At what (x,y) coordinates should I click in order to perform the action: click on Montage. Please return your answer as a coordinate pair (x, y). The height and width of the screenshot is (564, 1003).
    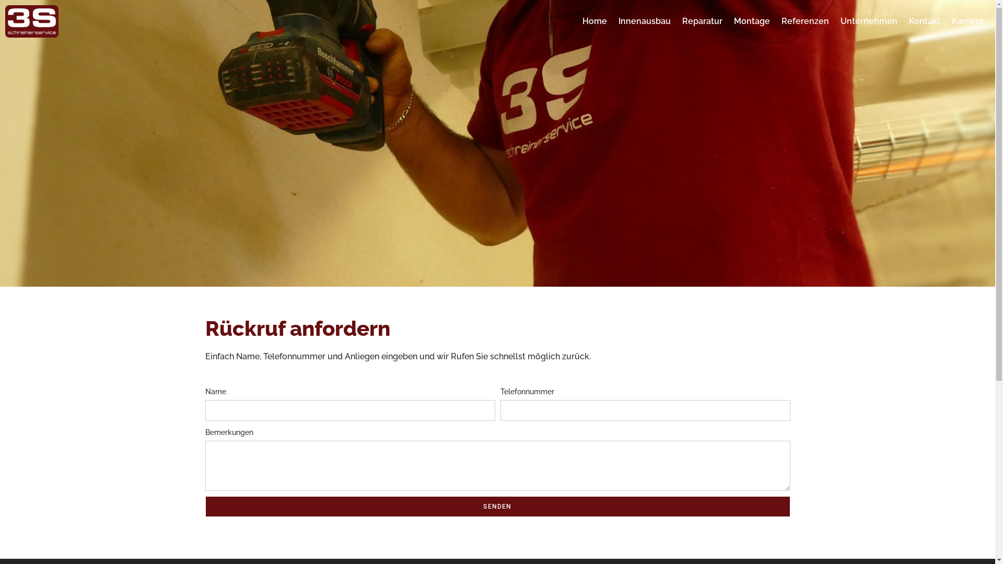
    Looking at the image, I should click on (752, 21).